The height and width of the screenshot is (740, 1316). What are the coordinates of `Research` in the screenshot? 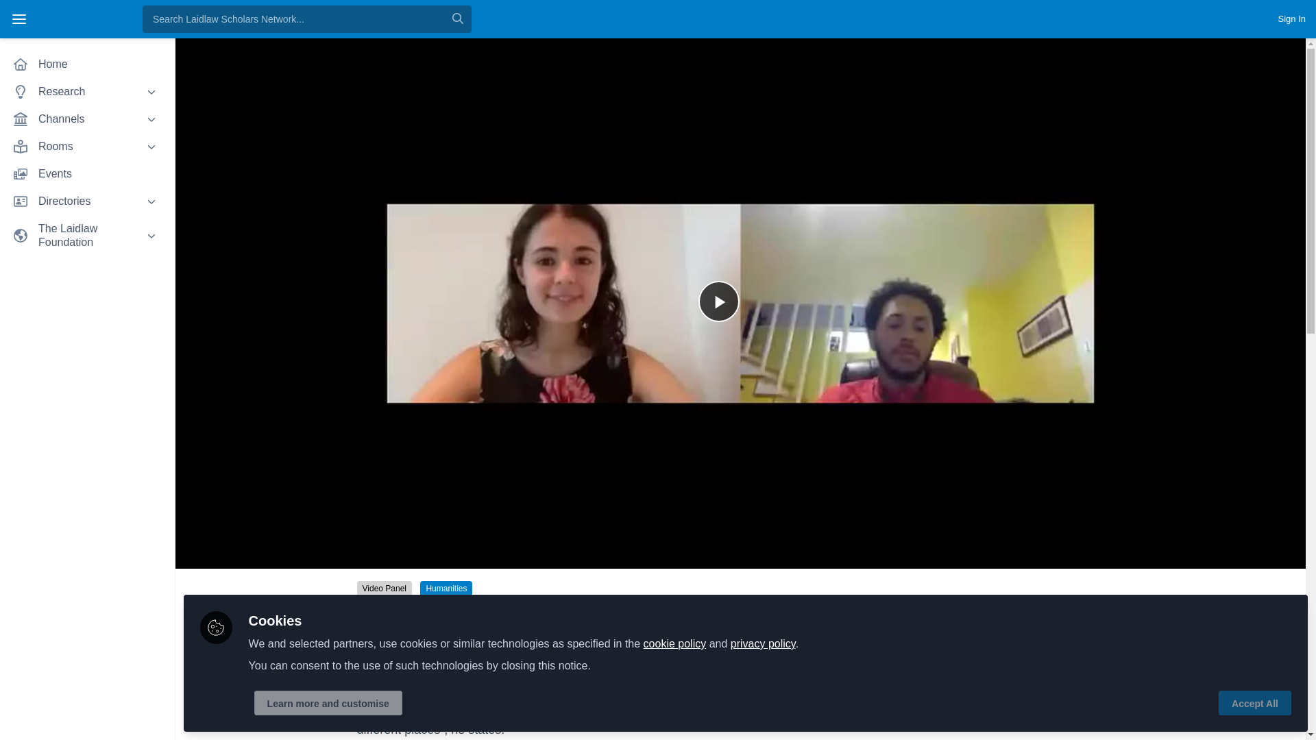 It's located at (87, 92).